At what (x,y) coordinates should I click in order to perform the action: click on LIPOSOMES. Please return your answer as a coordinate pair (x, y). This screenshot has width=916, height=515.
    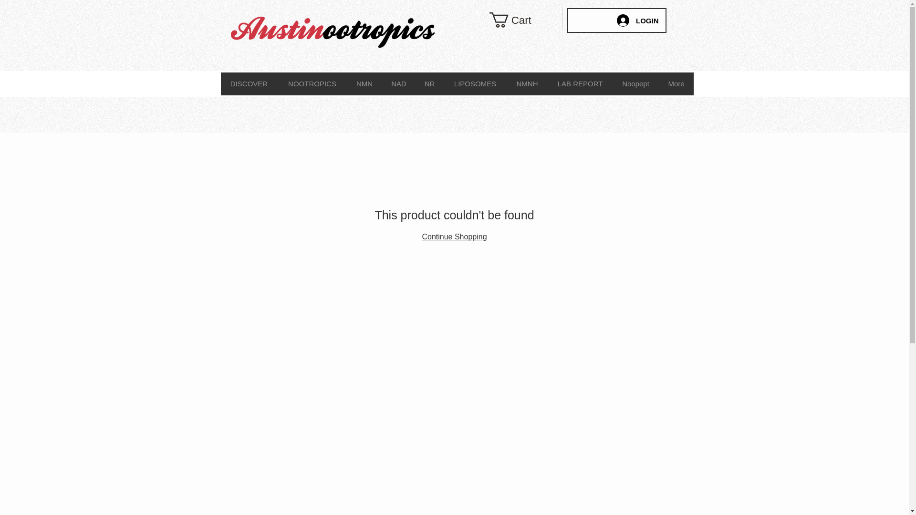
    Looking at the image, I should click on (475, 84).